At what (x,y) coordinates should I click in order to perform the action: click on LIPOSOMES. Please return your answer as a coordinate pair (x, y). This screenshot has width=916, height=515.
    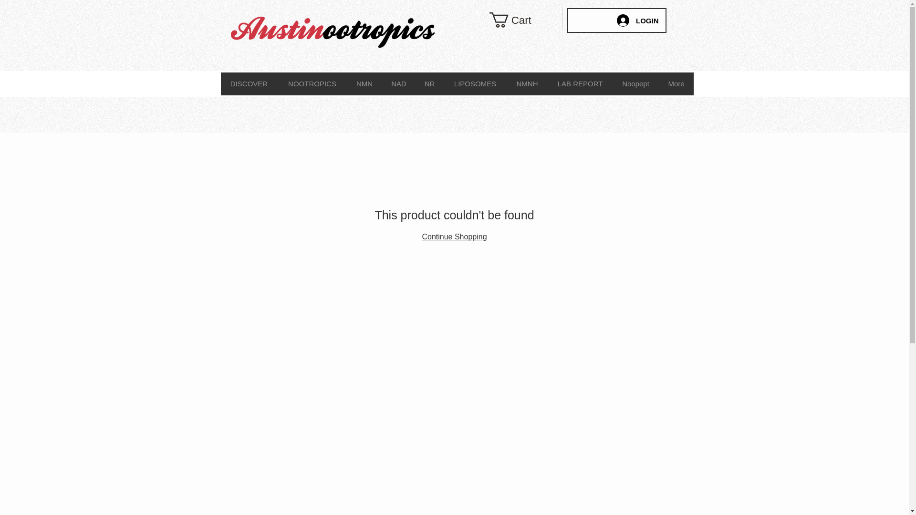
    Looking at the image, I should click on (475, 84).